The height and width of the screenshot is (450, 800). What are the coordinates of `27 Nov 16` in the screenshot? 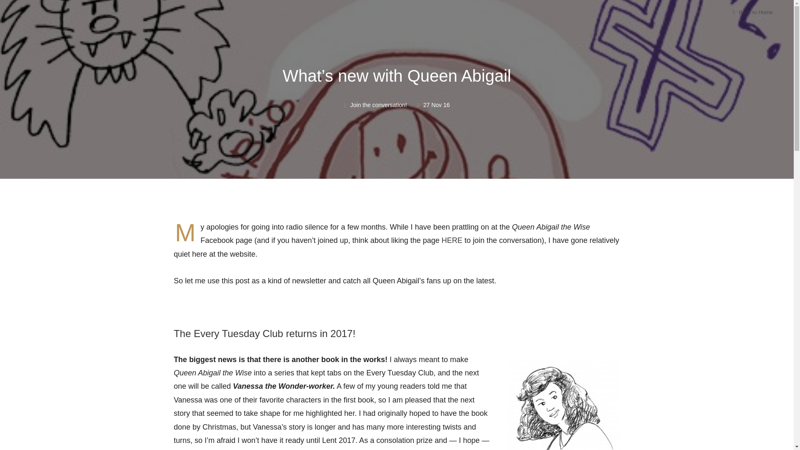 It's located at (436, 105).